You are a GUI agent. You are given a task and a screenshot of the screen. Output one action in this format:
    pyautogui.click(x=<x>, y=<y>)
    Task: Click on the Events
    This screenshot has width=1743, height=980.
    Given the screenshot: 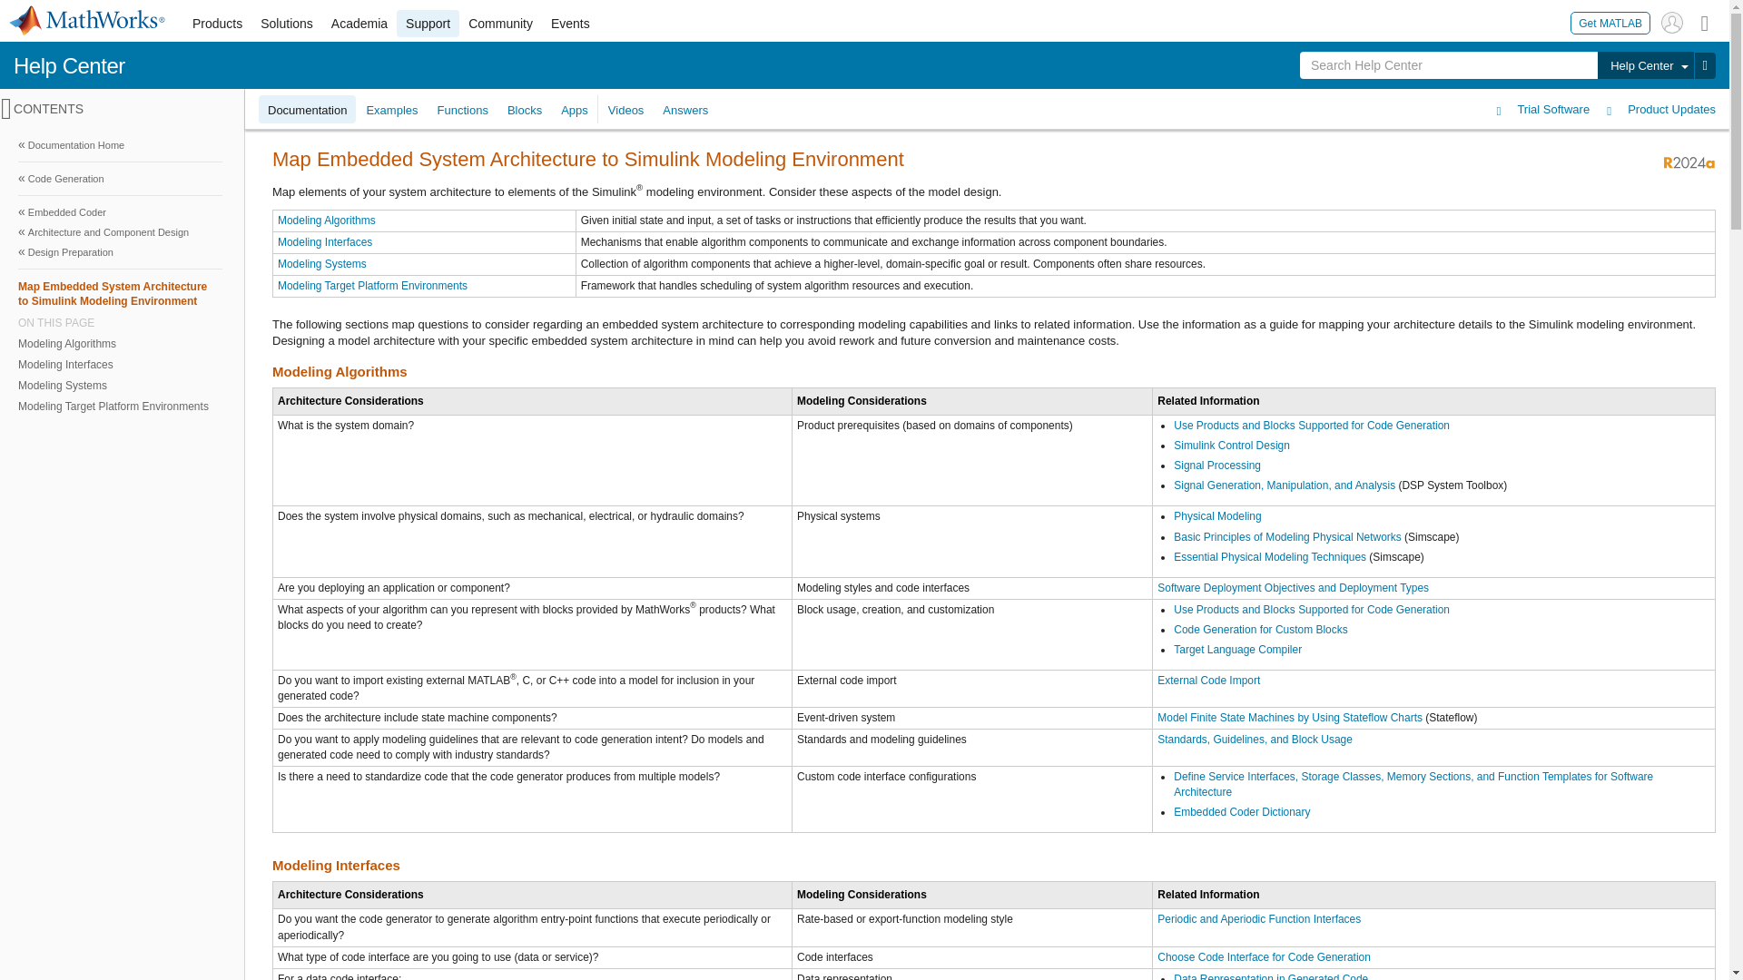 What is the action you would take?
    pyautogui.click(x=570, y=24)
    